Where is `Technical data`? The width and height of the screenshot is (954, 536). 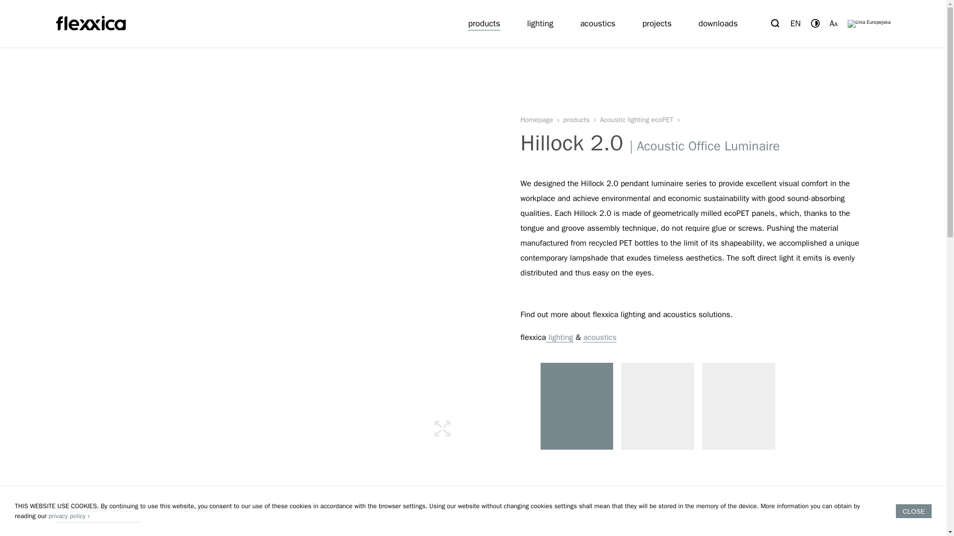 Technical data is located at coordinates (97, 508).